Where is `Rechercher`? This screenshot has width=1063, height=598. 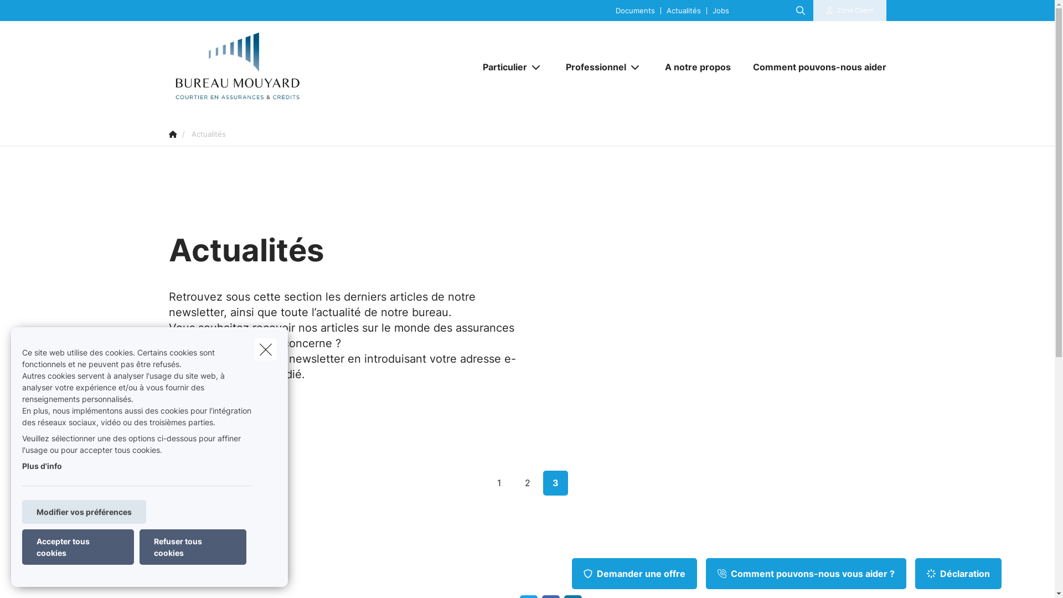 Rechercher is located at coordinates (40, 13).